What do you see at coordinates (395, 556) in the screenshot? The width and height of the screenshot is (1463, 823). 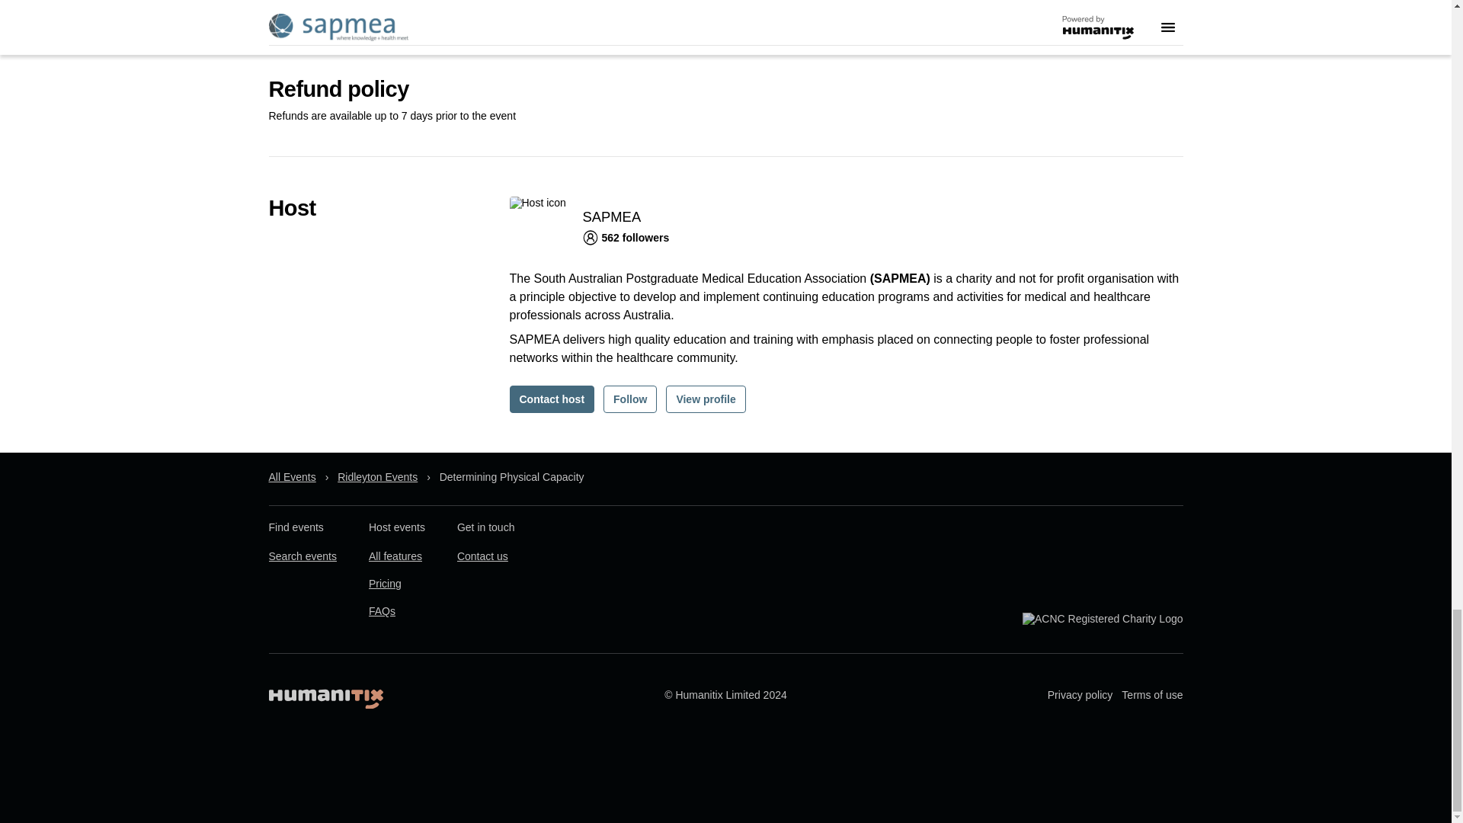 I see `All features` at bounding box center [395, 556].